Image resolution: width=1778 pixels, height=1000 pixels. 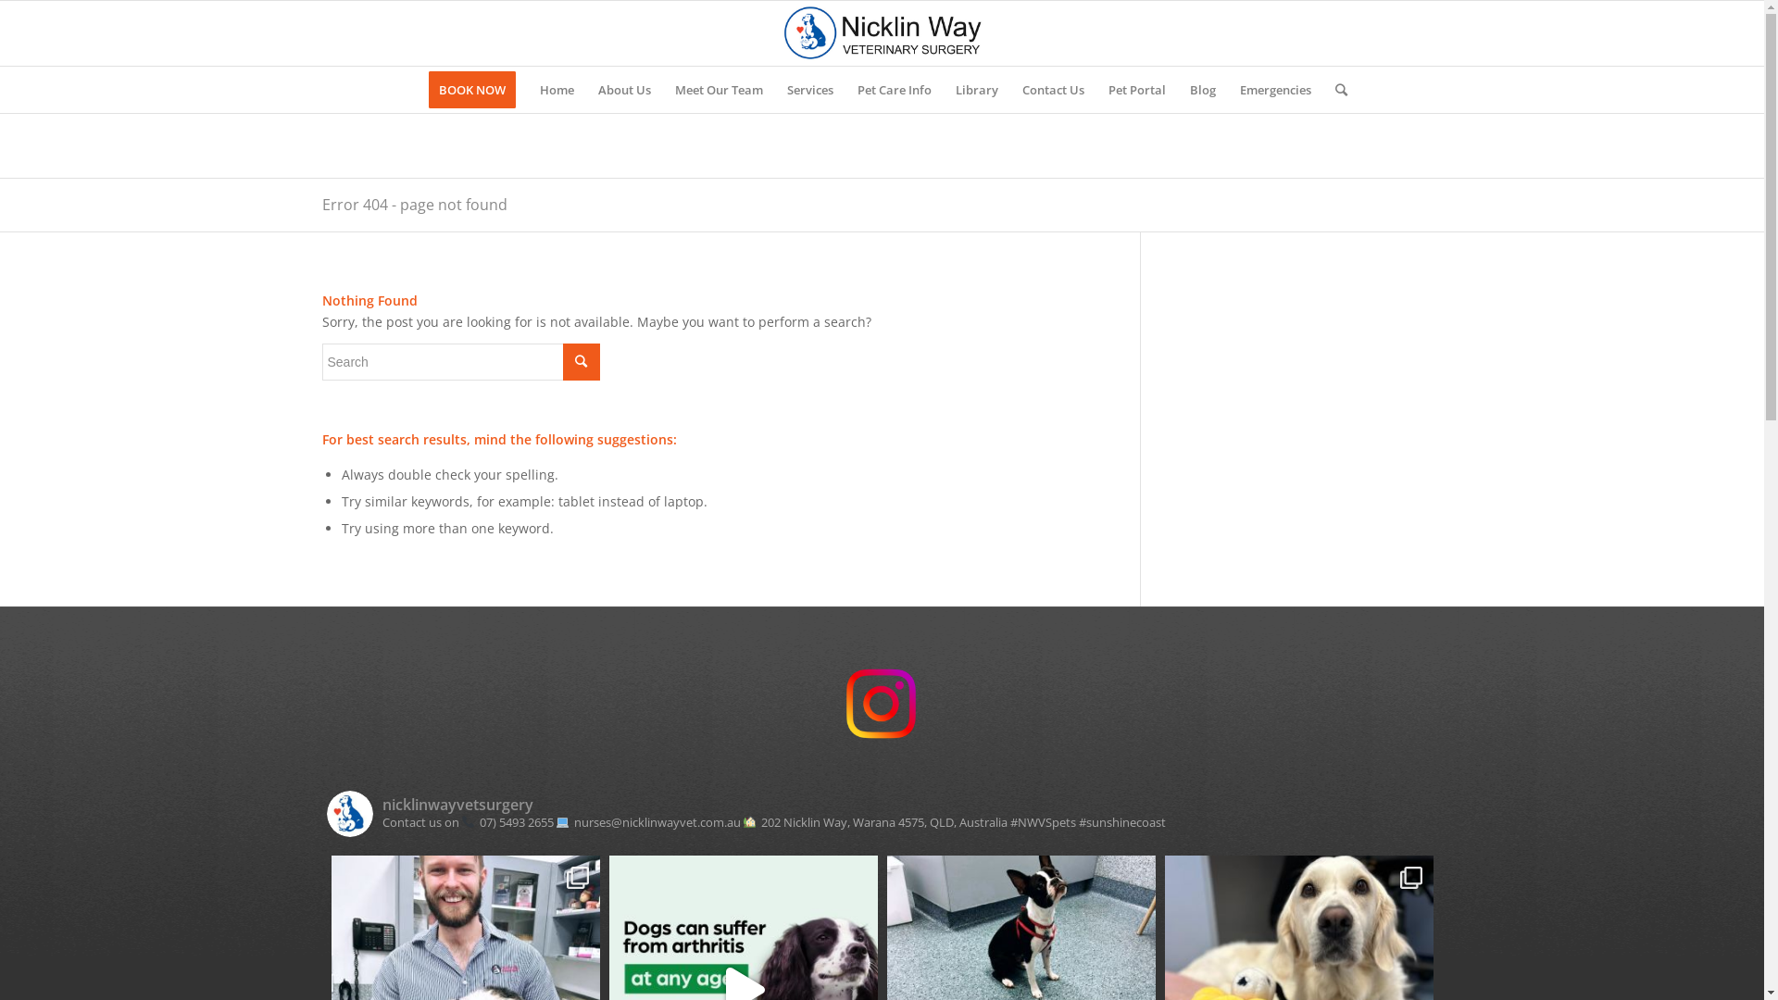 What do you see at coordinates (624, 90) in the screenshot?
I see `About Us` at bounding box center [624, 90].